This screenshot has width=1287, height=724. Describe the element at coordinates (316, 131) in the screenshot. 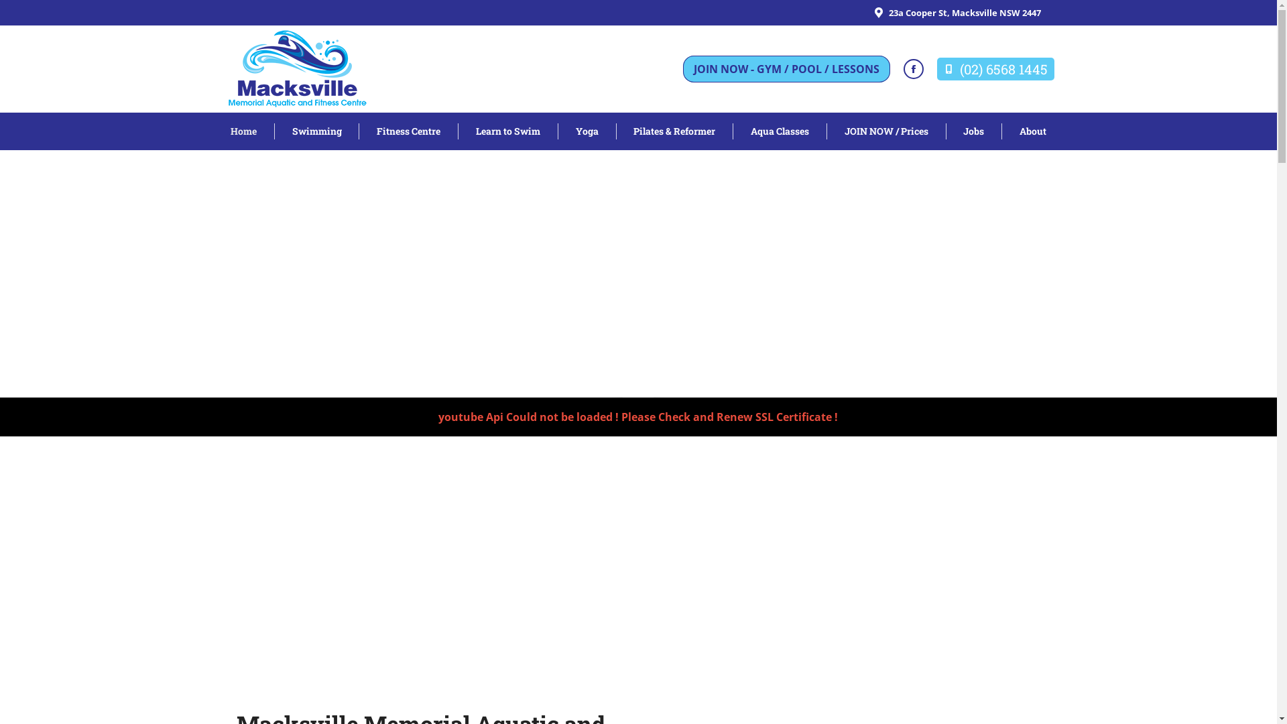

I see `Swimming` at that location.